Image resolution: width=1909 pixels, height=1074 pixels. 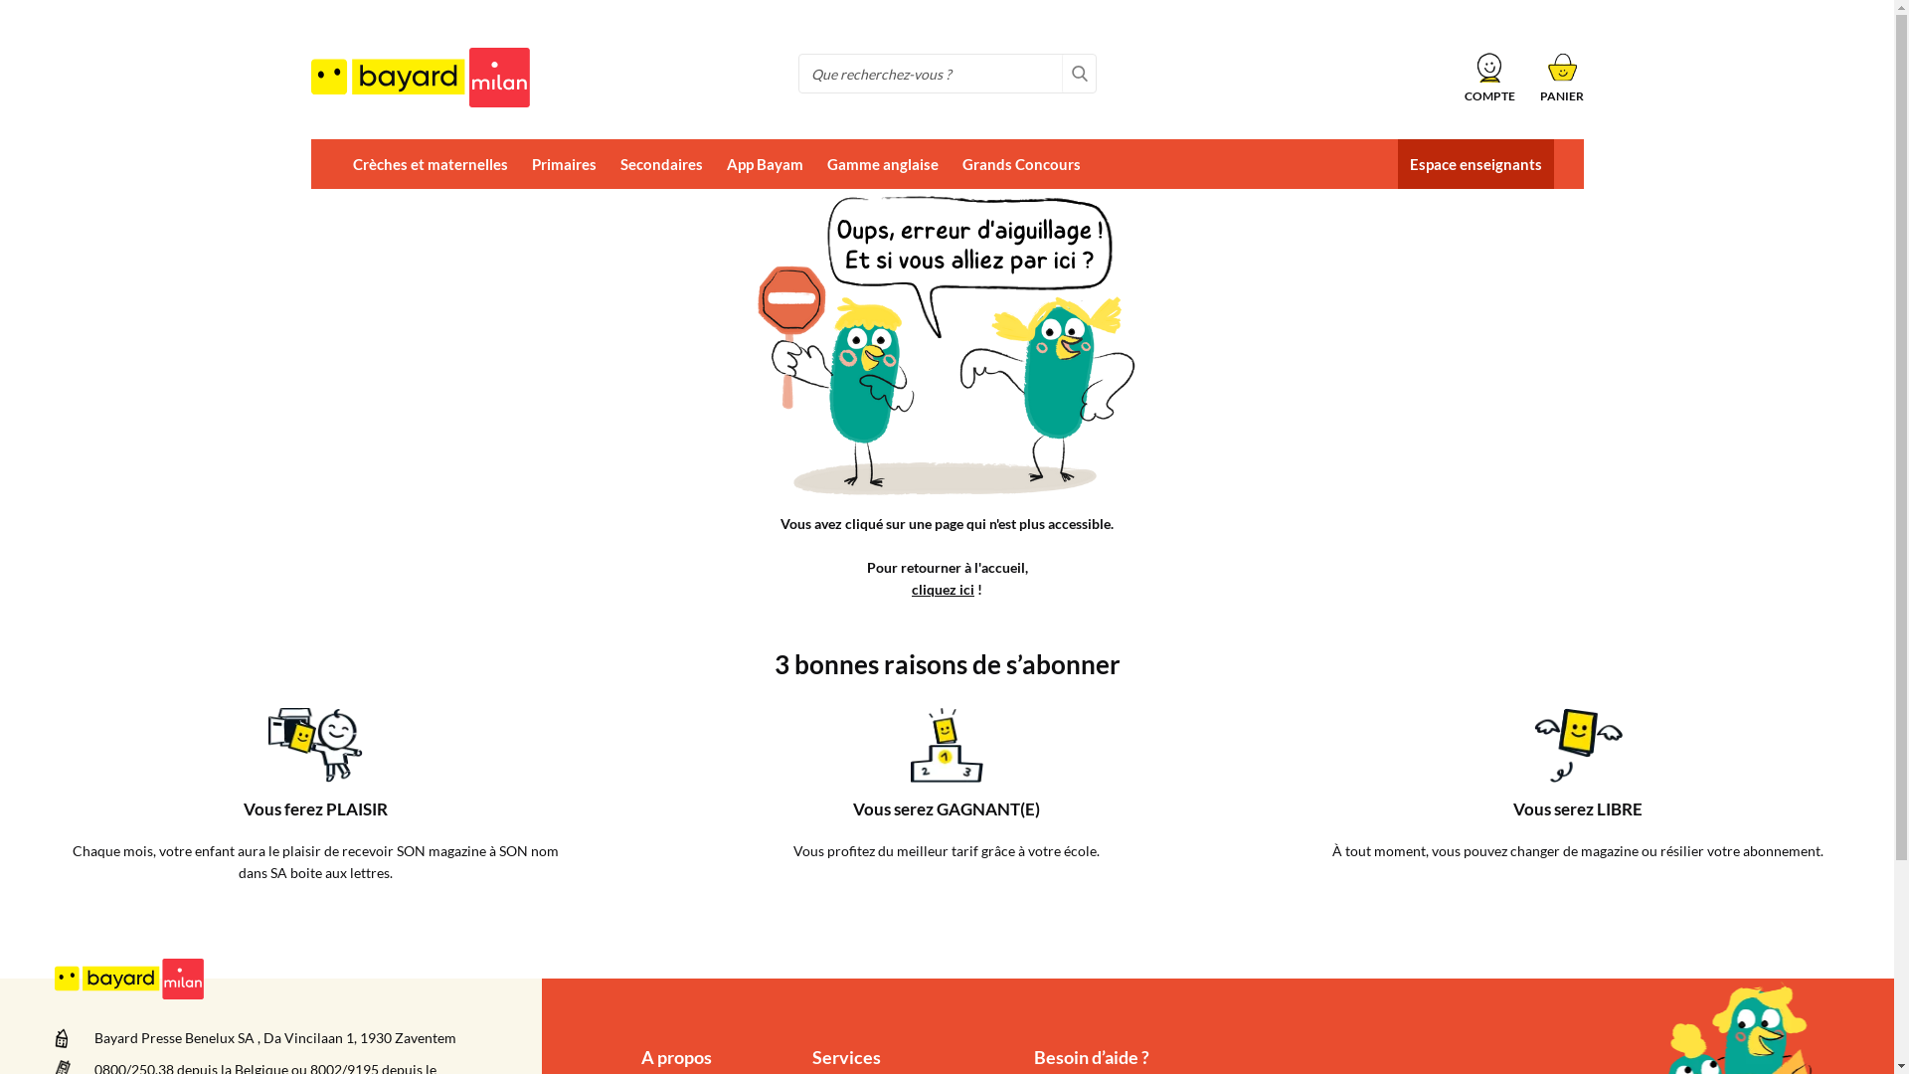 I want to click on cliquez ici !, so click(x=947, y=589).